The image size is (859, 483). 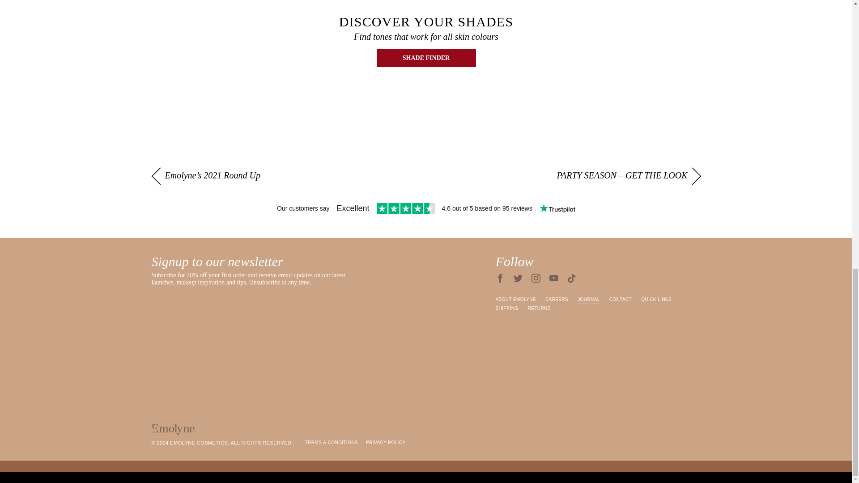 What do you see at coordinates (515, 300) in the screenshot?
I see `ABOUT EMOLYNE` at bounding box center [515, 300].